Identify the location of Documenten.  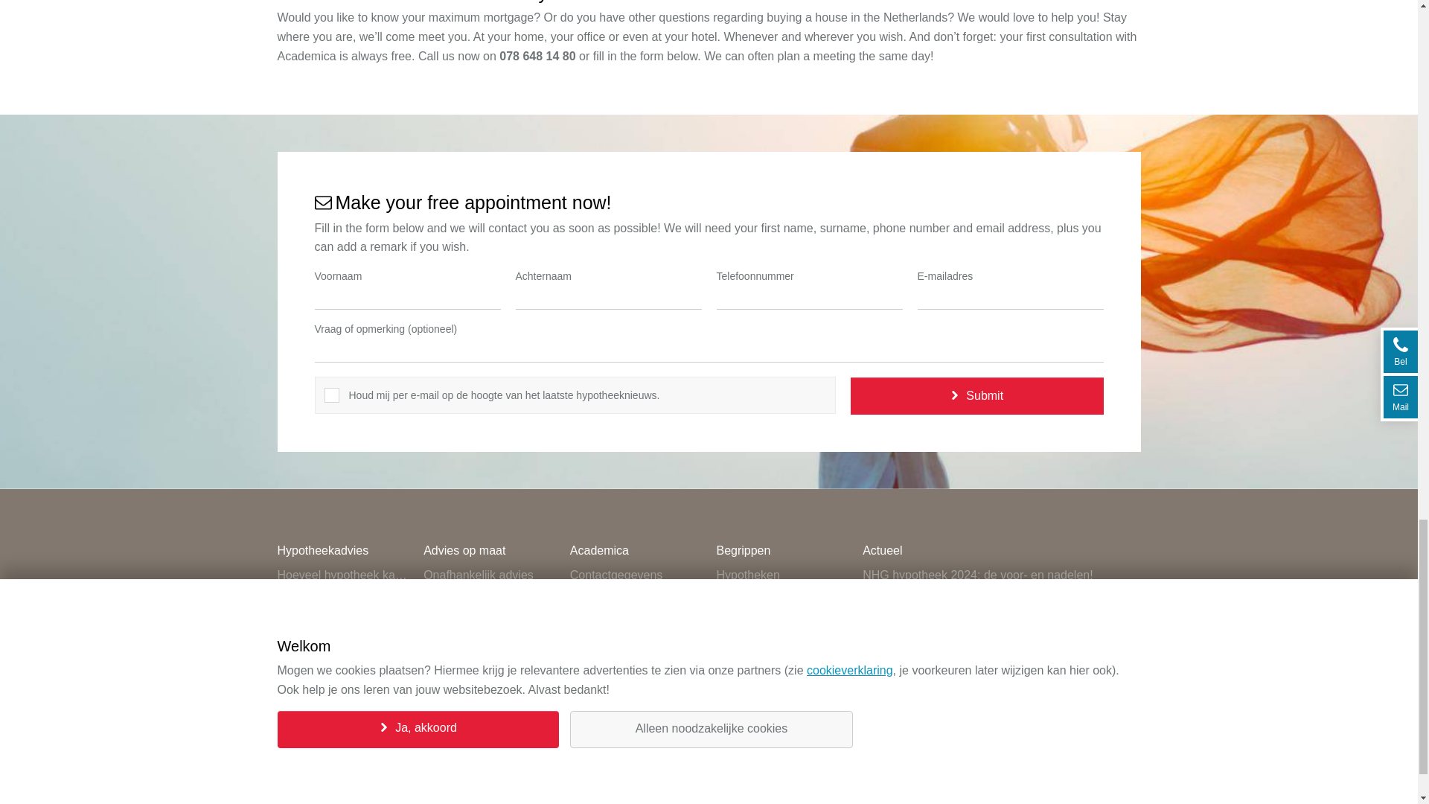
(636, 622).